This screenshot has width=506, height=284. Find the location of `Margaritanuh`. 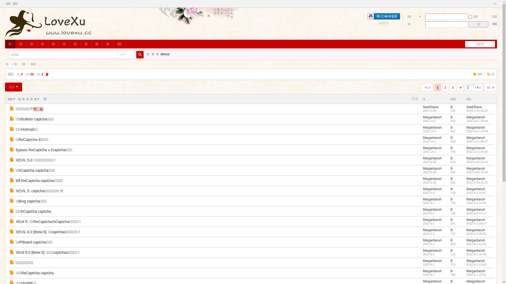

Margaritanuh is located at coordinates (432, 117).